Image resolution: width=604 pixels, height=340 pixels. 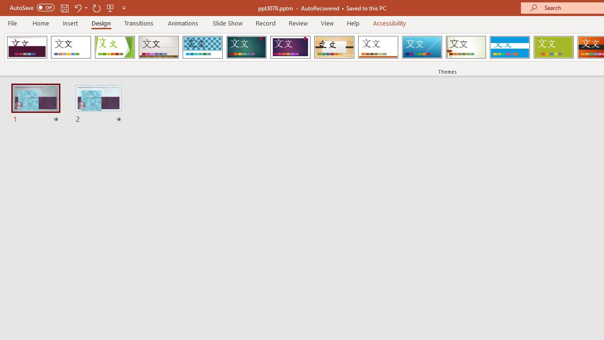 I want to click on Slice, so click(x=422, y=47).